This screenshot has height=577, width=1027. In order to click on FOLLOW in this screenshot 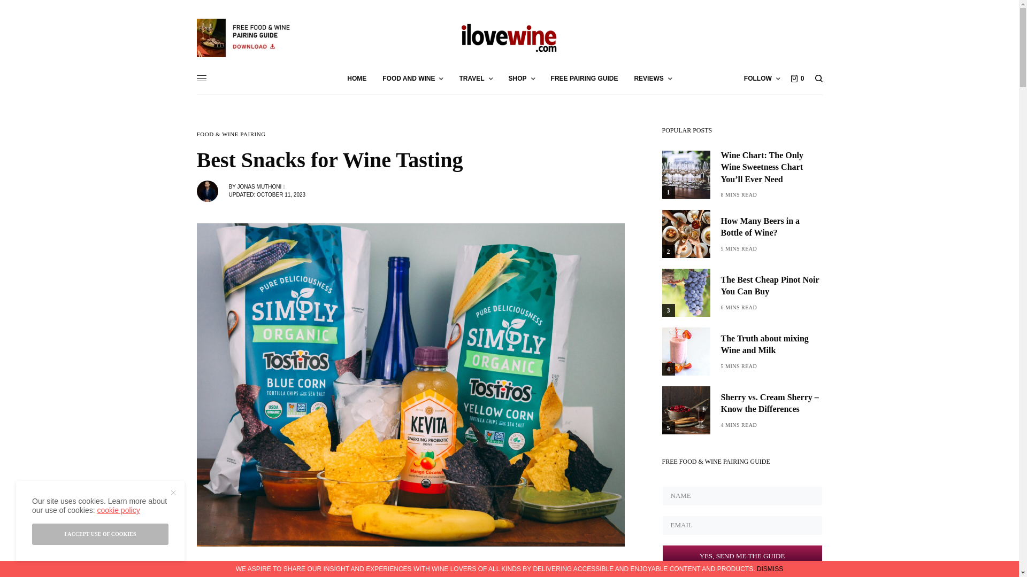, I will do `click(762, 78)`.